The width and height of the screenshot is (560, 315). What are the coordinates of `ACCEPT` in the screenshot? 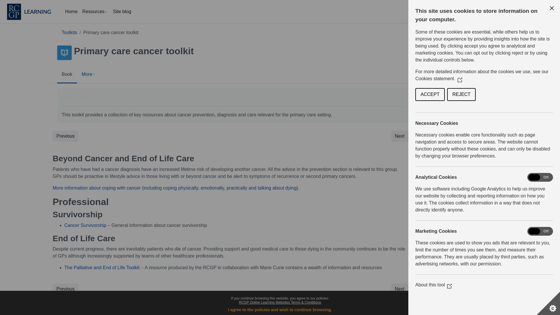 It's located at (534, 94).